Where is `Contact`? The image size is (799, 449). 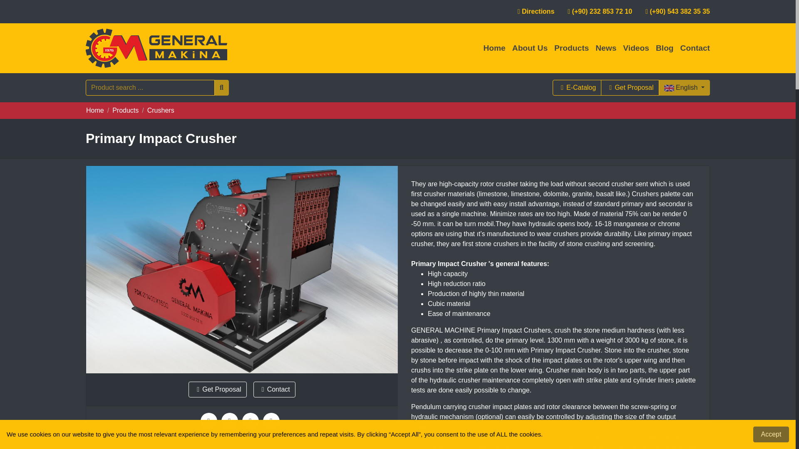 Contact is located at coordinates (693, 48).